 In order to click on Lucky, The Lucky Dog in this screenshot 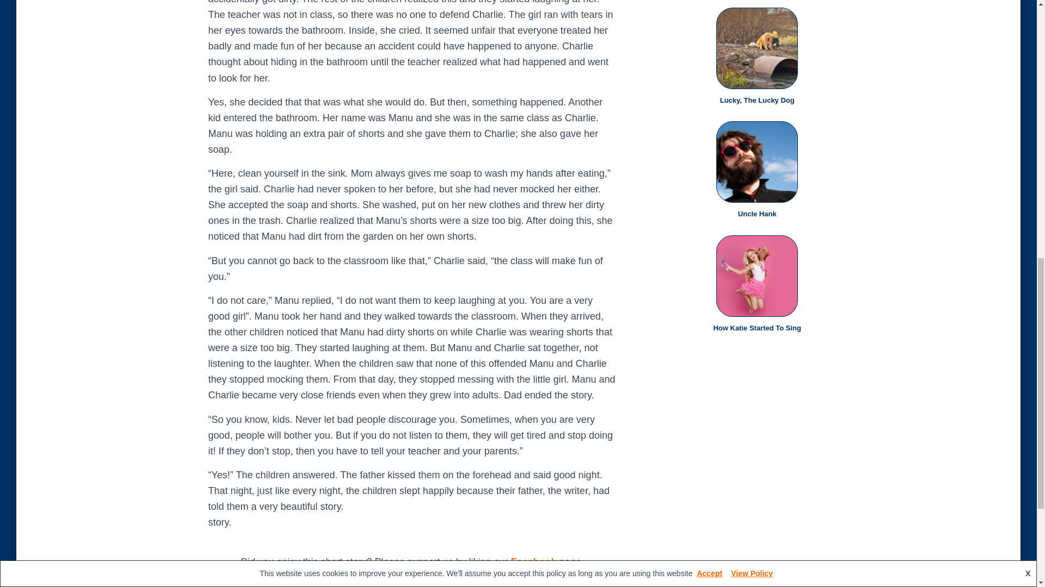, I will do `click(757, 100)`.